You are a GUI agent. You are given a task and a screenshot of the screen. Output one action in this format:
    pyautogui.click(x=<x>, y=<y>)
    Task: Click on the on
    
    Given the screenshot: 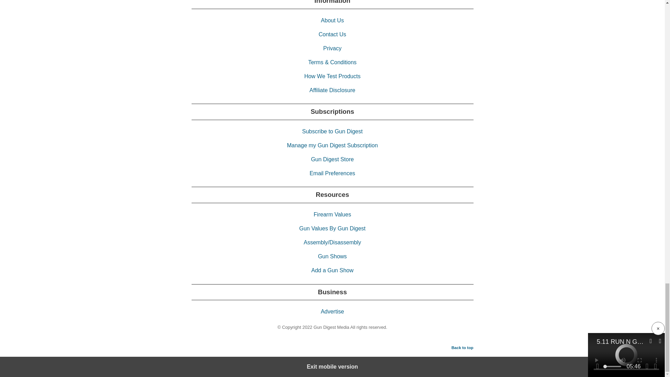 What is the action you would take?
    pyautogui.click(x=3, y=361)
    